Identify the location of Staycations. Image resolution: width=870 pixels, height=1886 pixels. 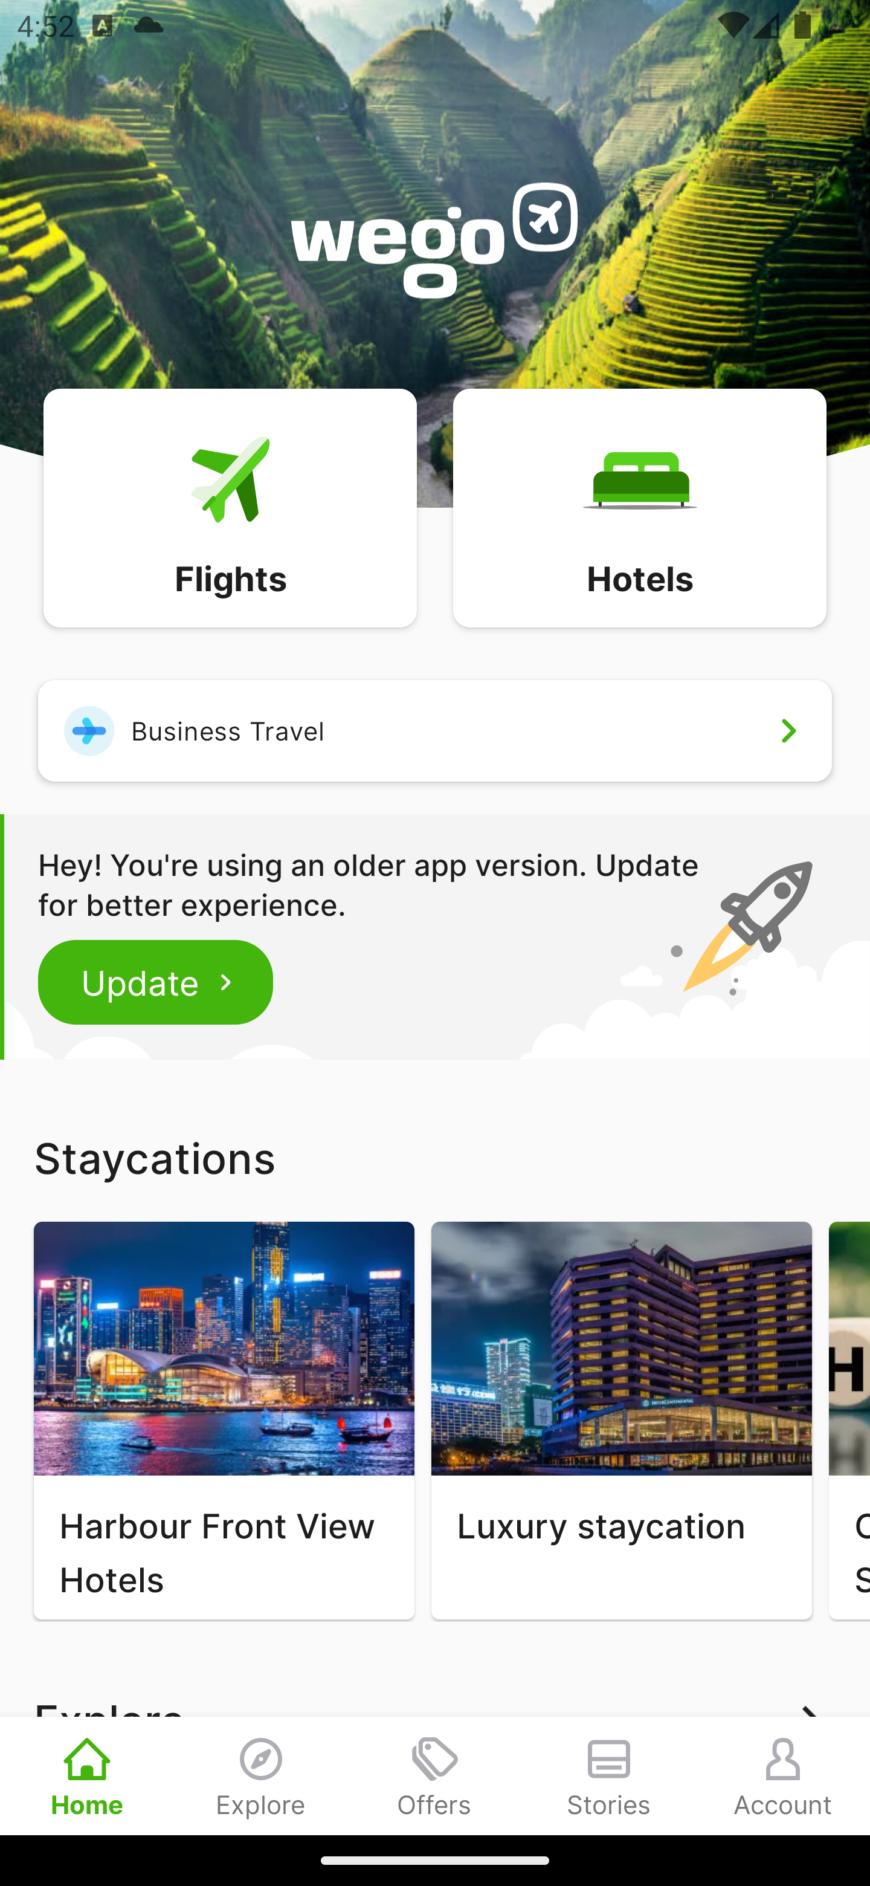
(435, 1158).